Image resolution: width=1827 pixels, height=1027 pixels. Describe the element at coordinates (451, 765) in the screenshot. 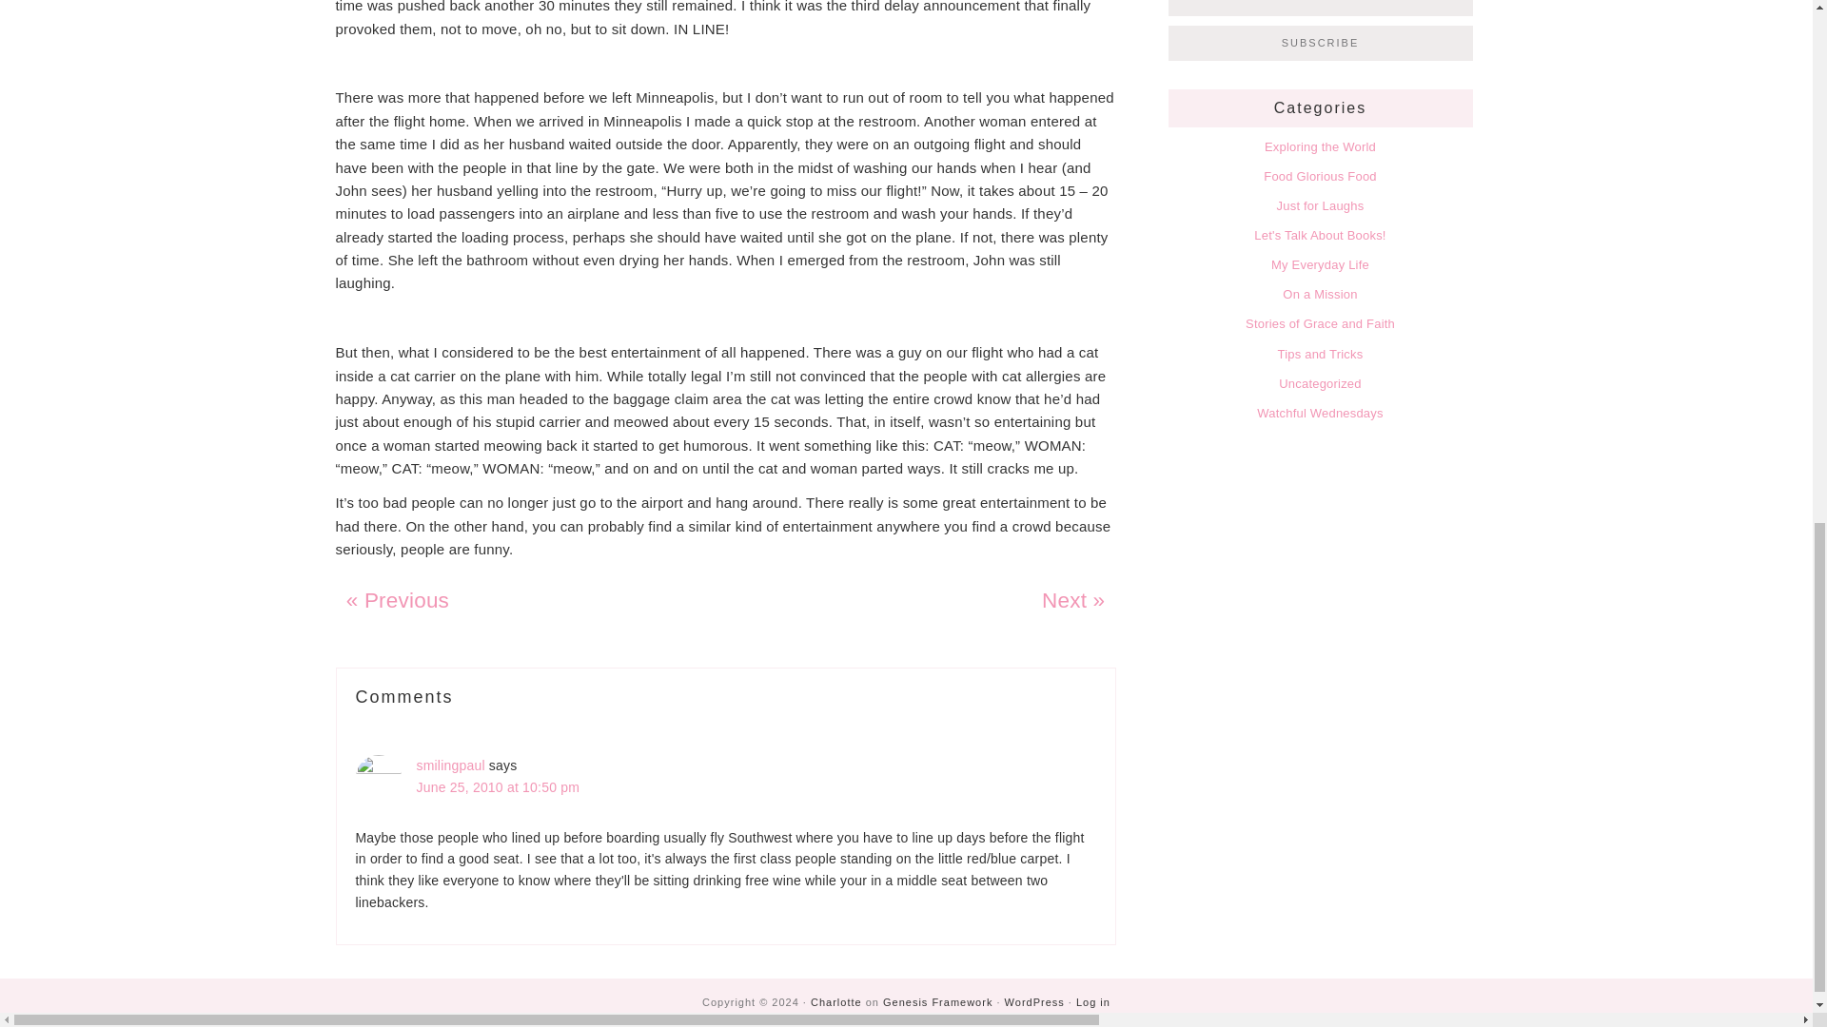

I see `smilingpaul` at that location.